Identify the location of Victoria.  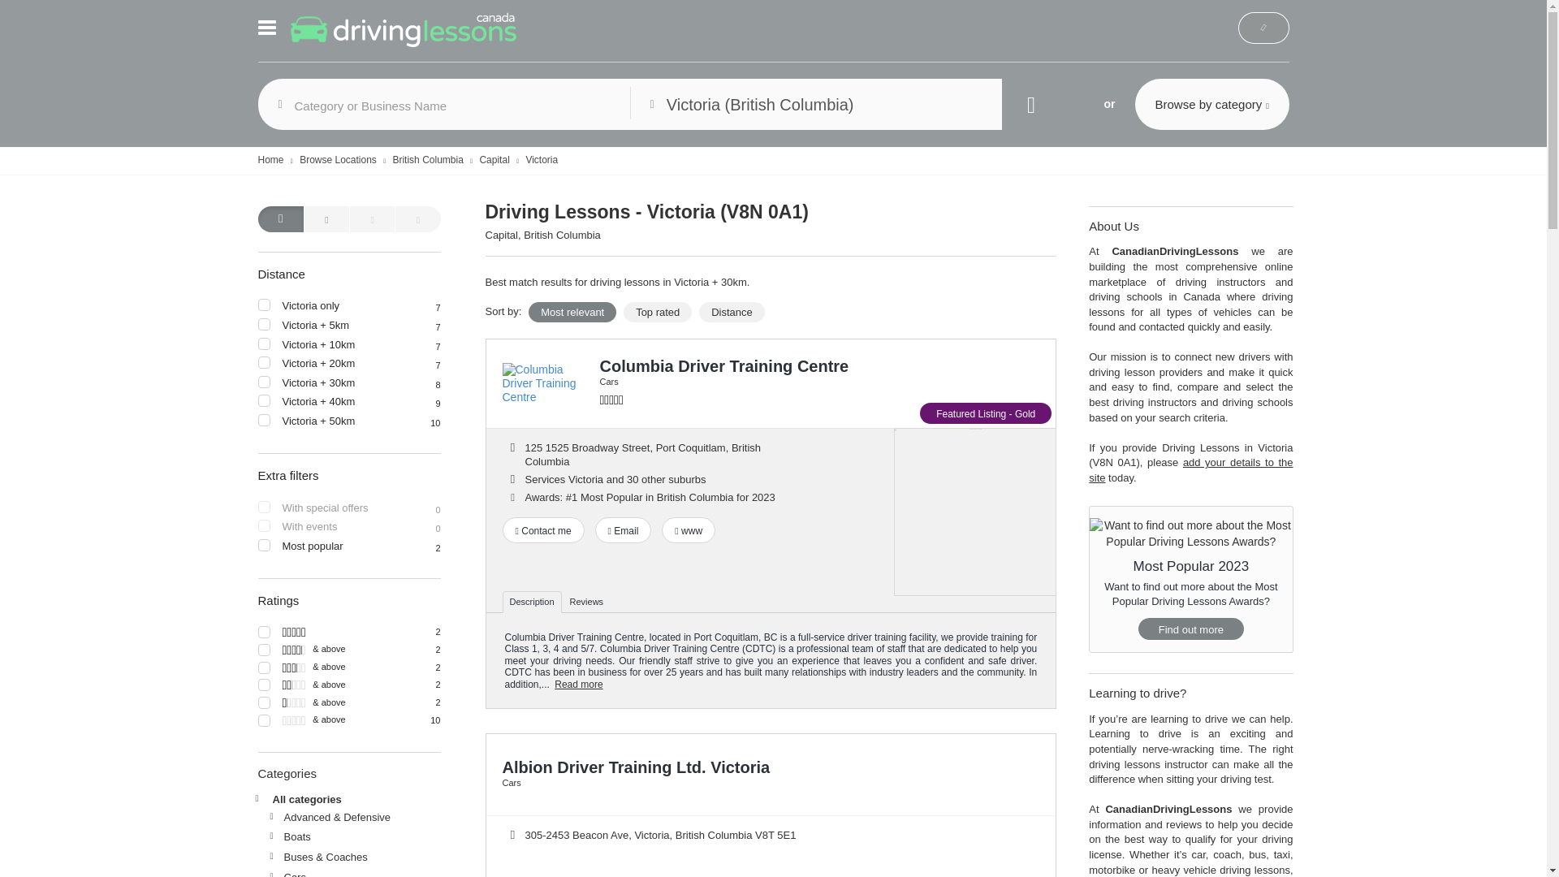
(542, 160).